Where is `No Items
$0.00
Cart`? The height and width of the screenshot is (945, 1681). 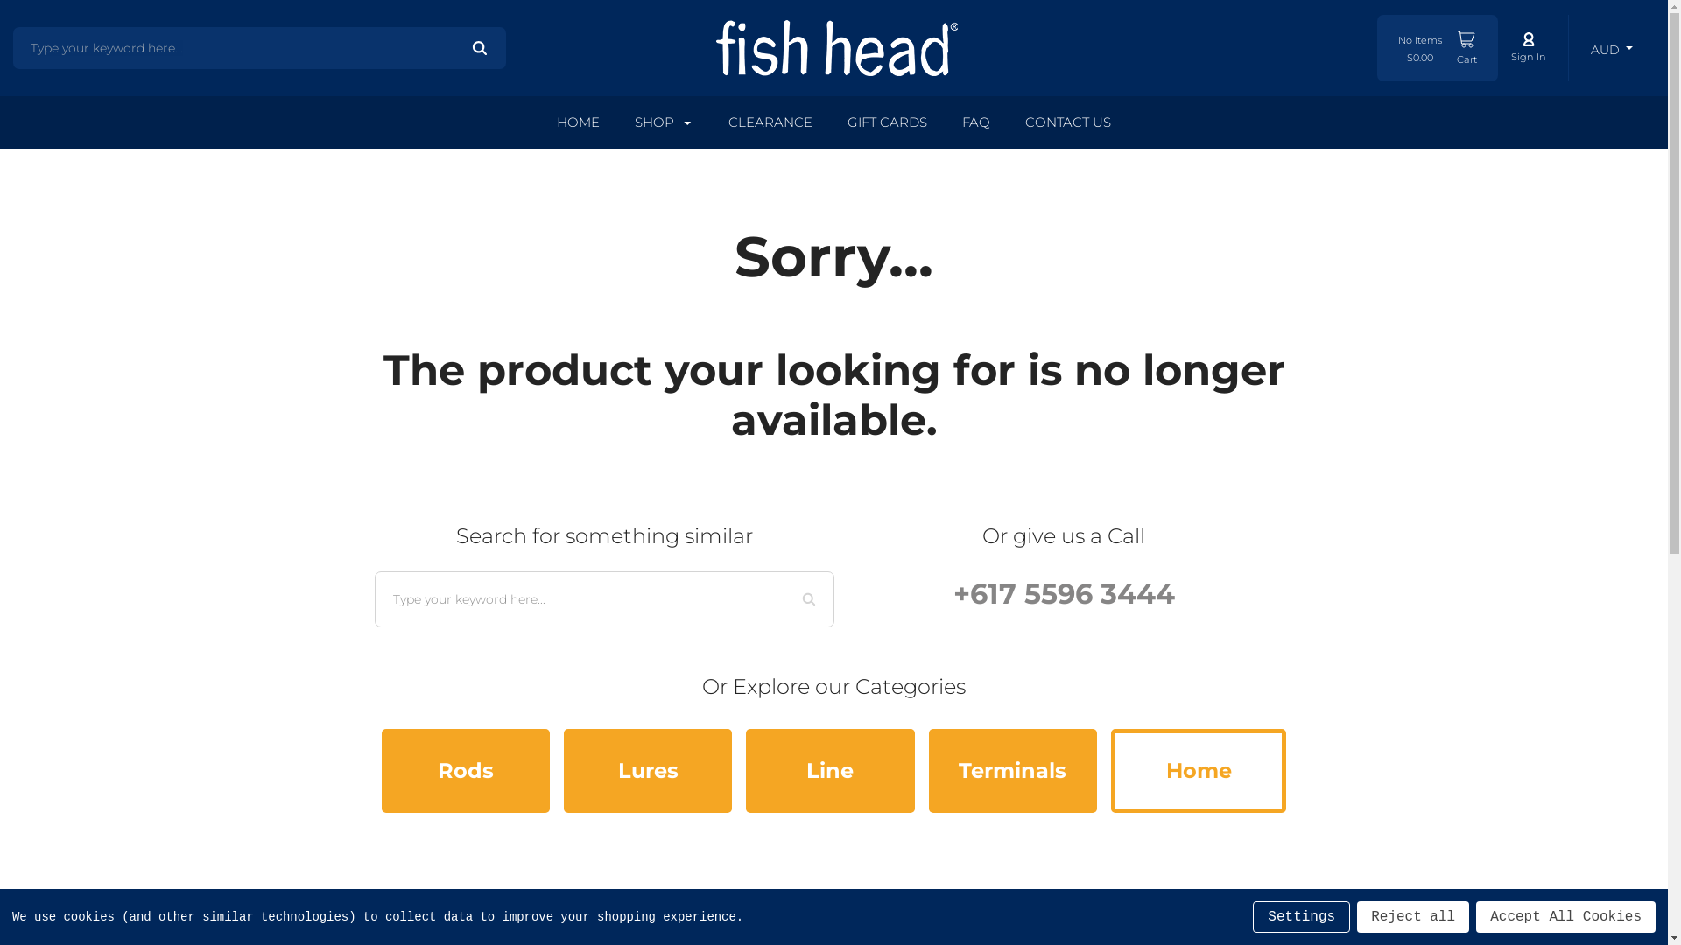
No Items
$0.00
Cart is located at coordinates (1438, 48).